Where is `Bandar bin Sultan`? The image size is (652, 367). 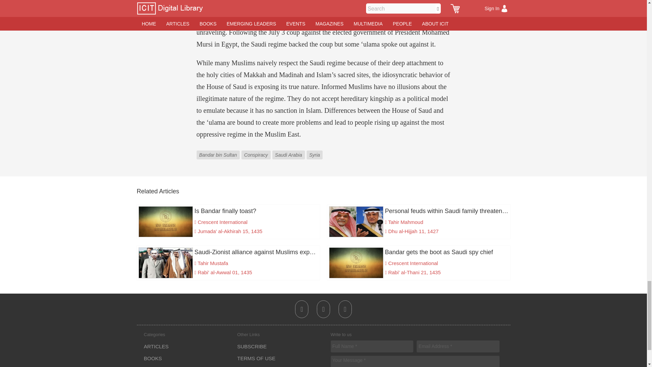
Bandar bin Sultan is located at coordinates (219, 150).